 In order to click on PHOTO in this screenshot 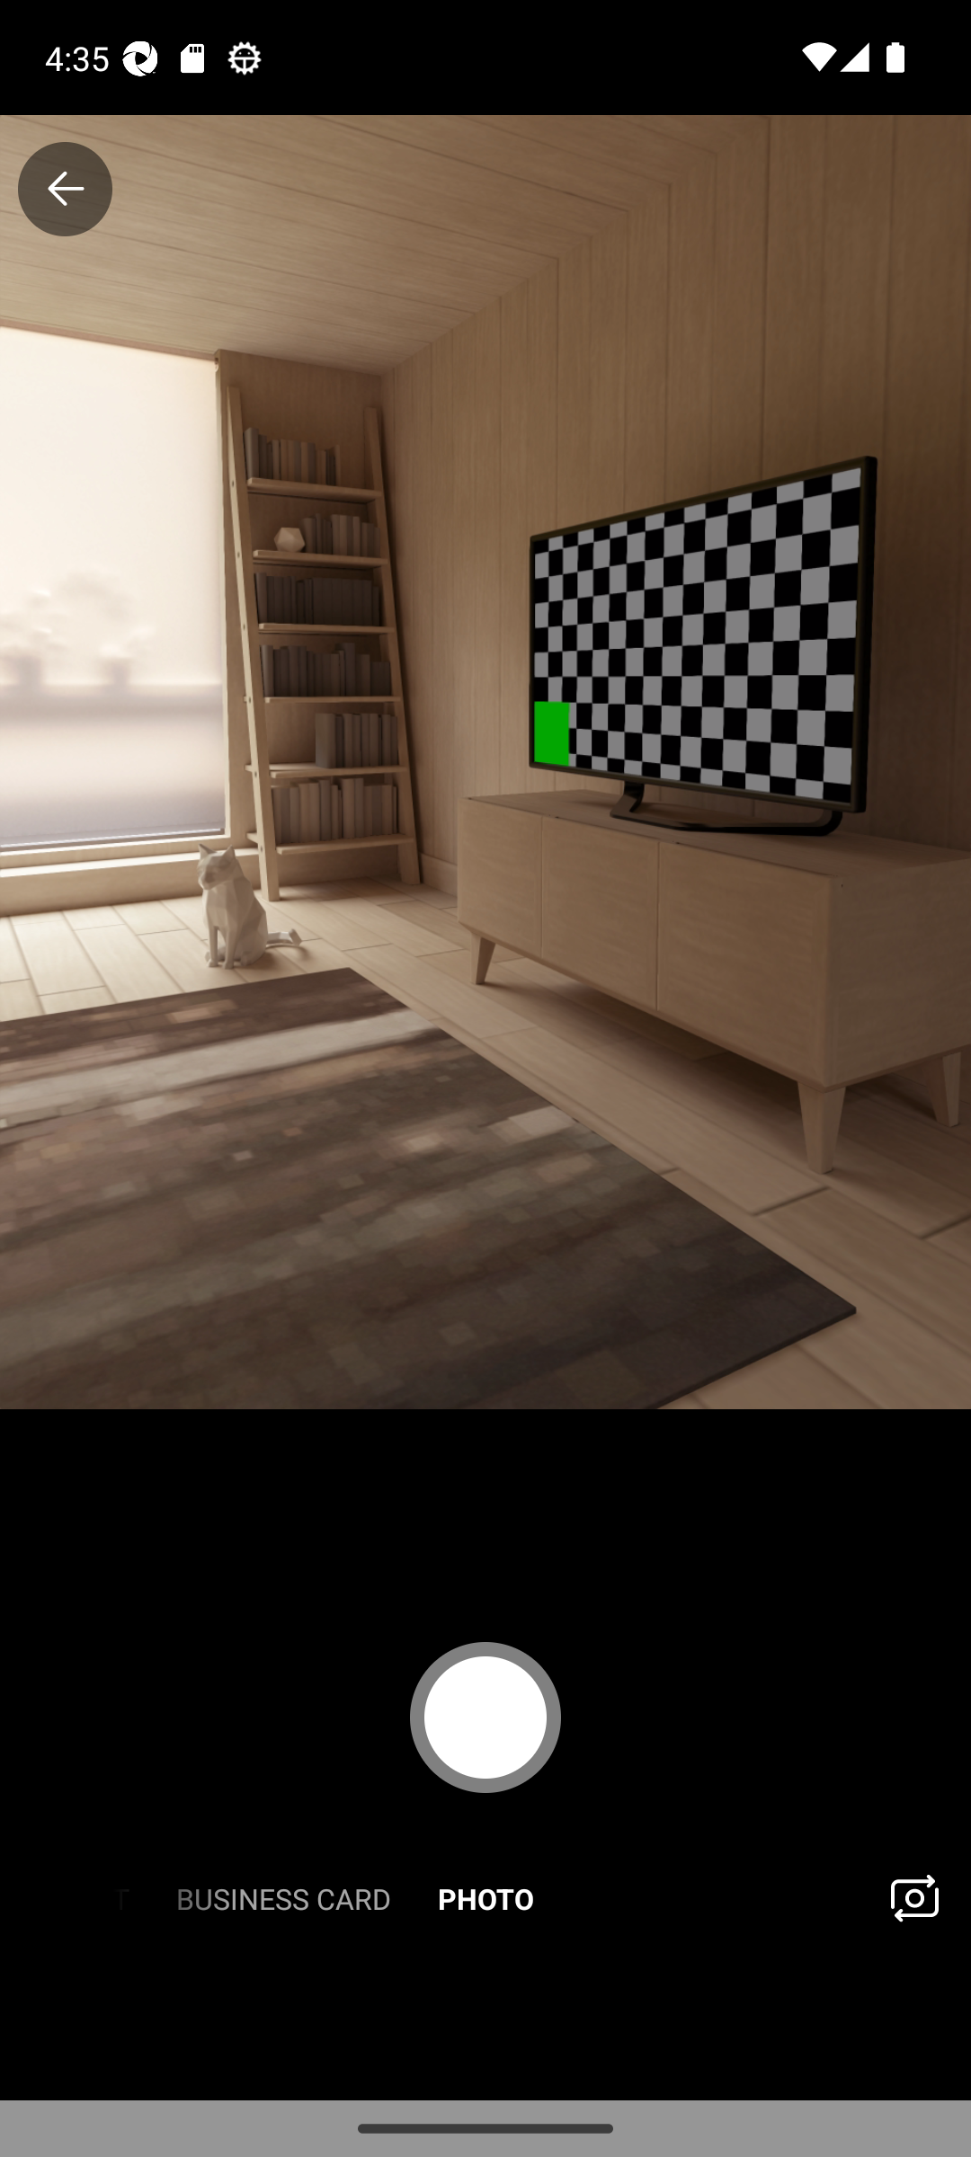, I will do `click(485, 1896)`.